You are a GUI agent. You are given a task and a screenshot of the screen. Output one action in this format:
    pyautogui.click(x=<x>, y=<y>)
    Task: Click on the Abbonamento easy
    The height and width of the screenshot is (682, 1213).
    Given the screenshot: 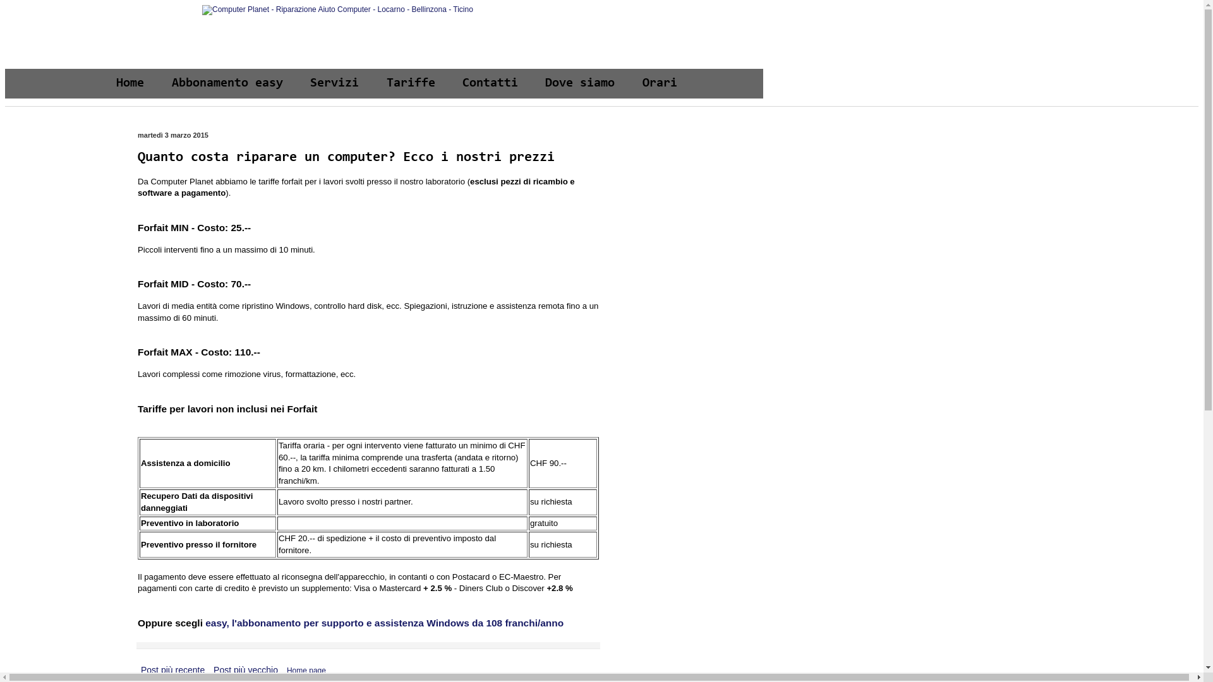 What is the action you would take?
    pyautogui.click(x=227, y=83)
    